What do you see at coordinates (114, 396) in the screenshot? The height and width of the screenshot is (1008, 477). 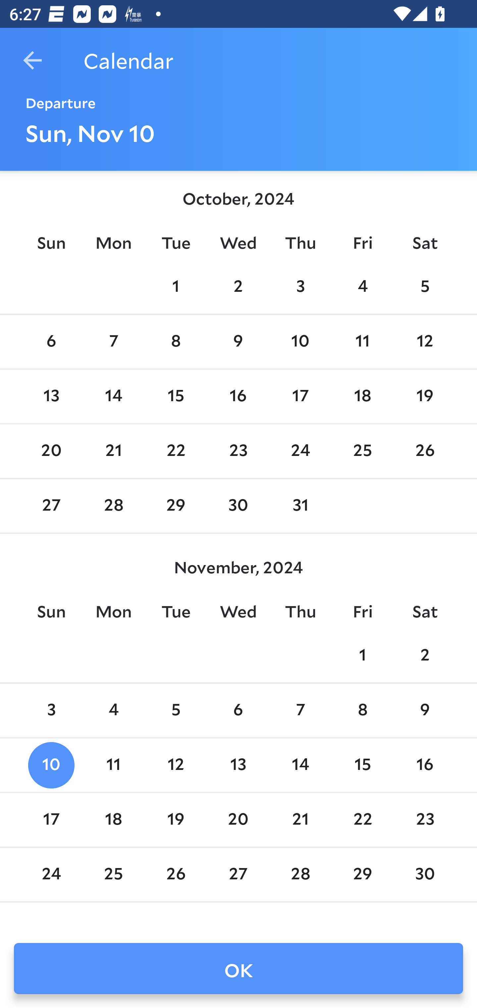 I see `14` at bounding box center [114, 396].